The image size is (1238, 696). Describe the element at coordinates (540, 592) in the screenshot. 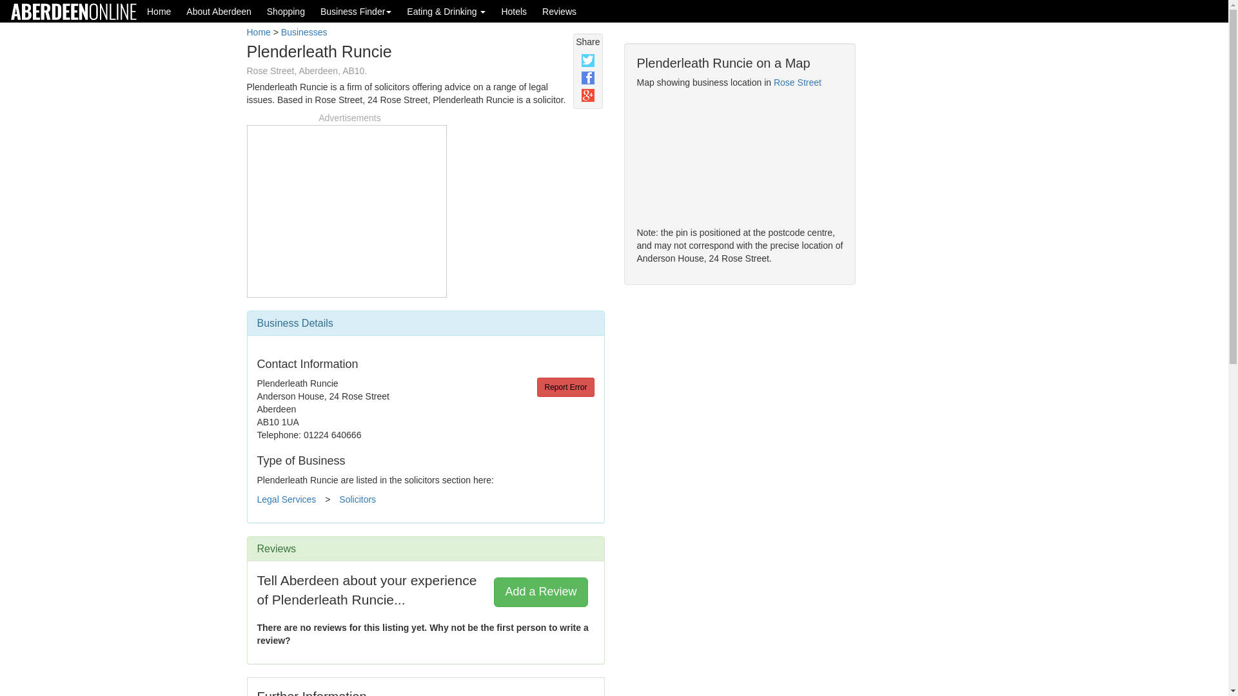

I see `Add a Review` at that location.